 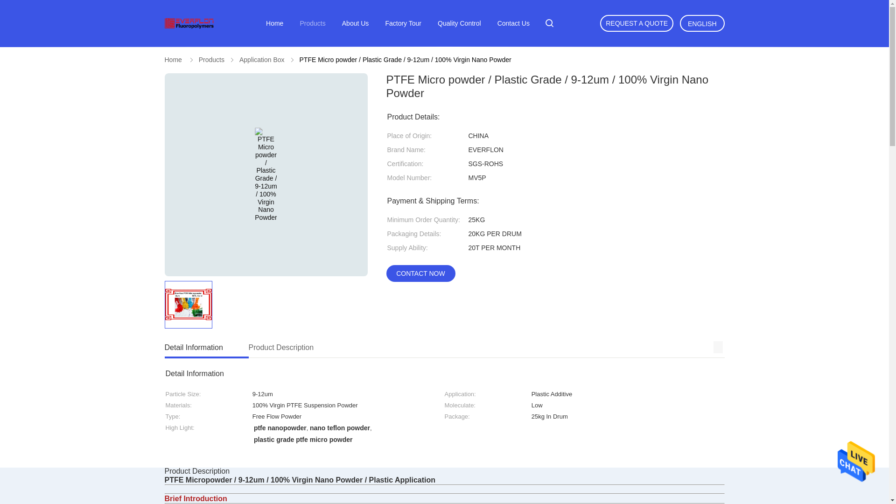 I want to click on Home, so click(x=356, y=23).